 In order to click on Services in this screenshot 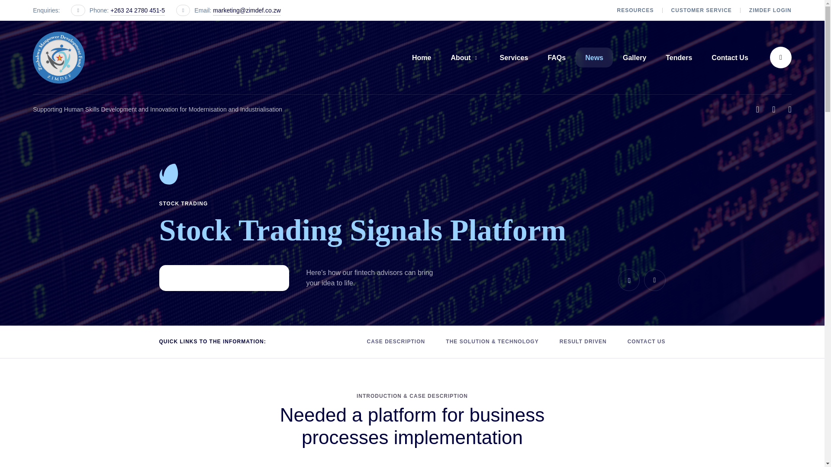, I will do `click(514, 57)`.